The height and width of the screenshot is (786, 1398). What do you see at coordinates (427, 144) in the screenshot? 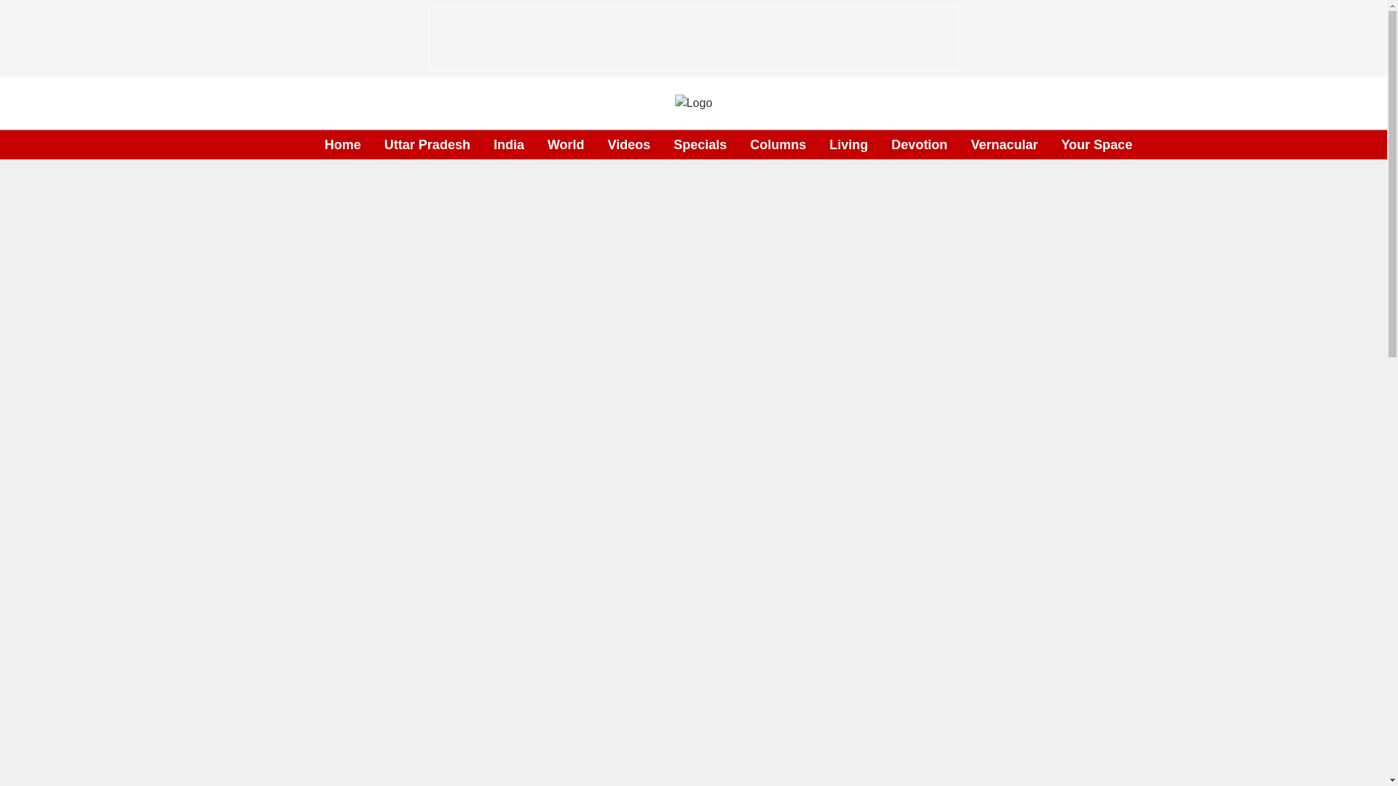
I see `Uttar Pradesh` at bounding box center [427, 144].